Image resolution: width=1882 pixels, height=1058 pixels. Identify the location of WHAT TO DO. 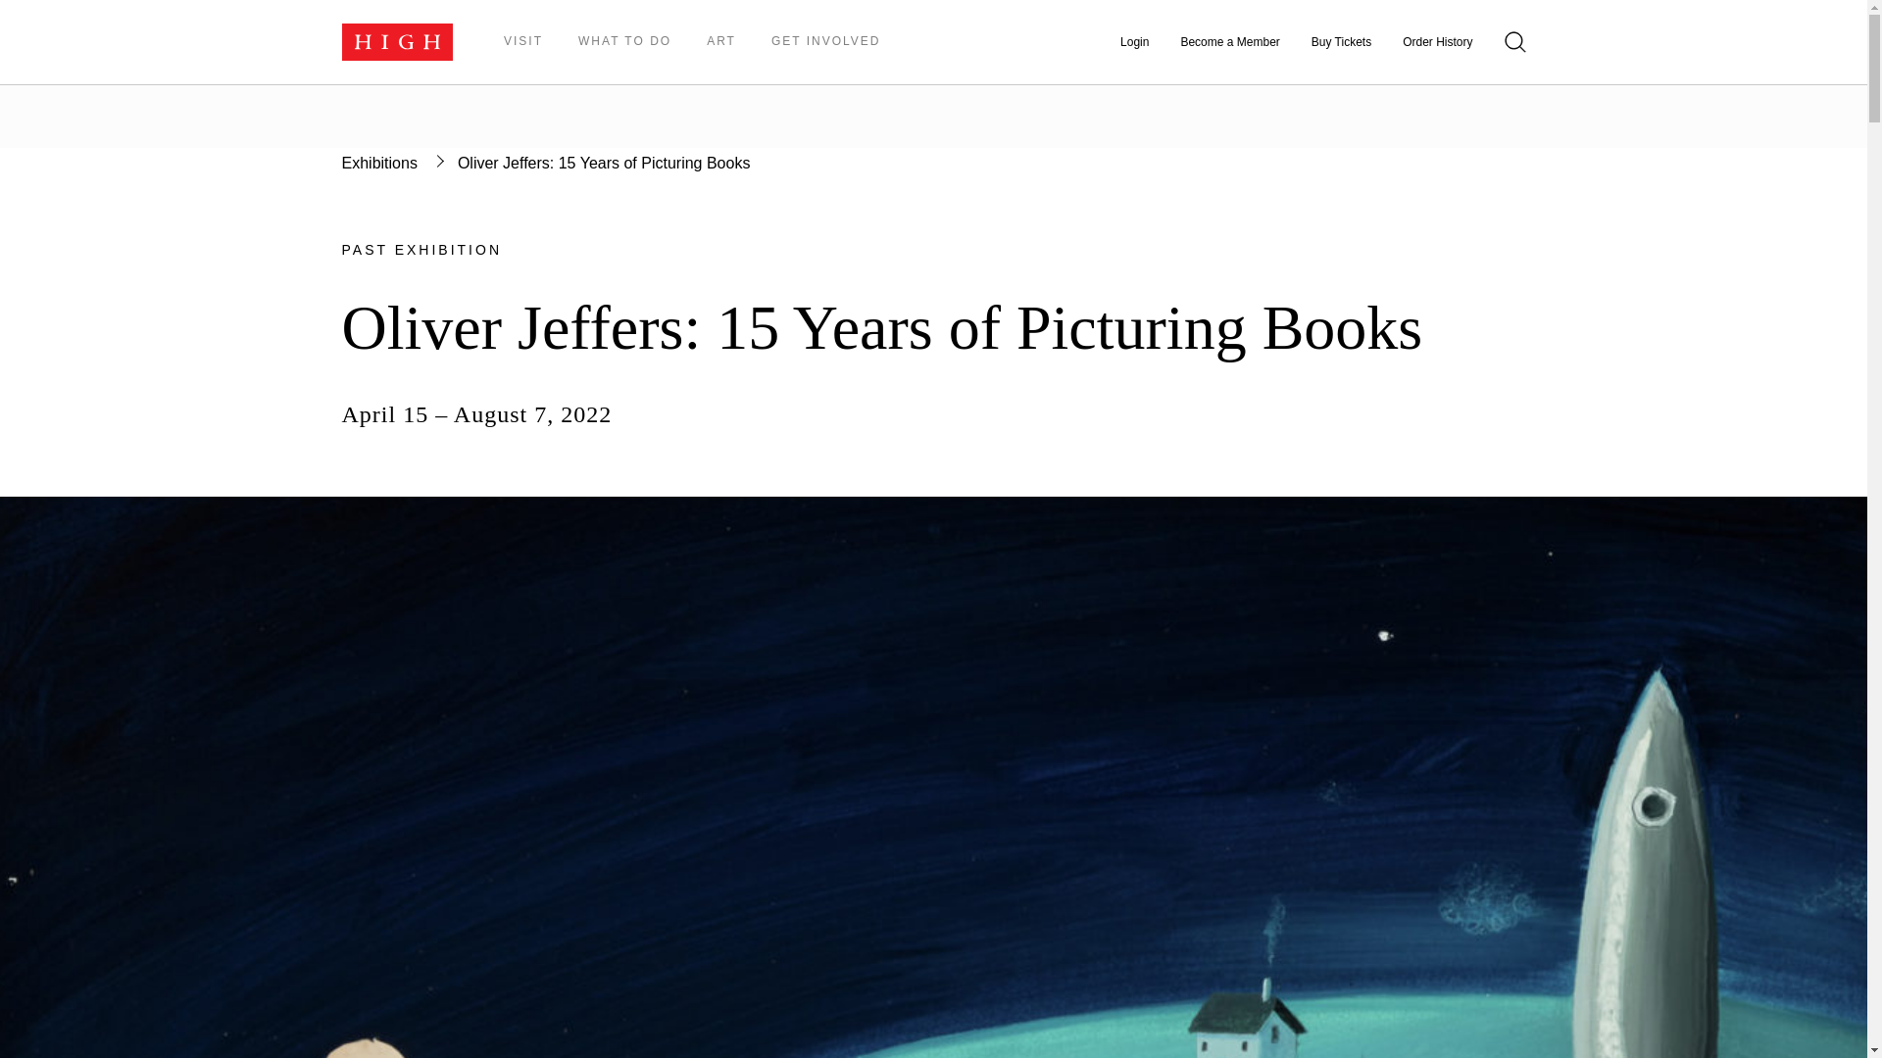
(624, 41).